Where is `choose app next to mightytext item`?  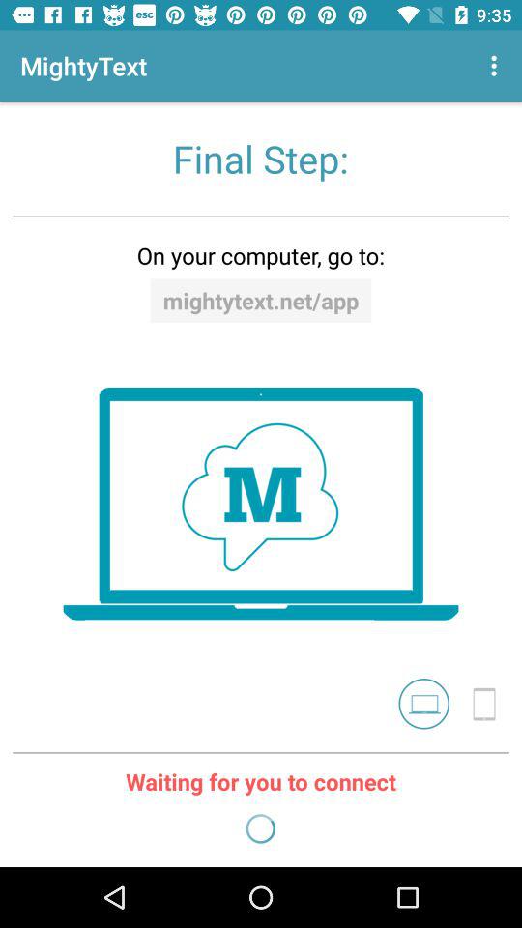
choose app next to mightytext item is located at coordinates (497, 66).